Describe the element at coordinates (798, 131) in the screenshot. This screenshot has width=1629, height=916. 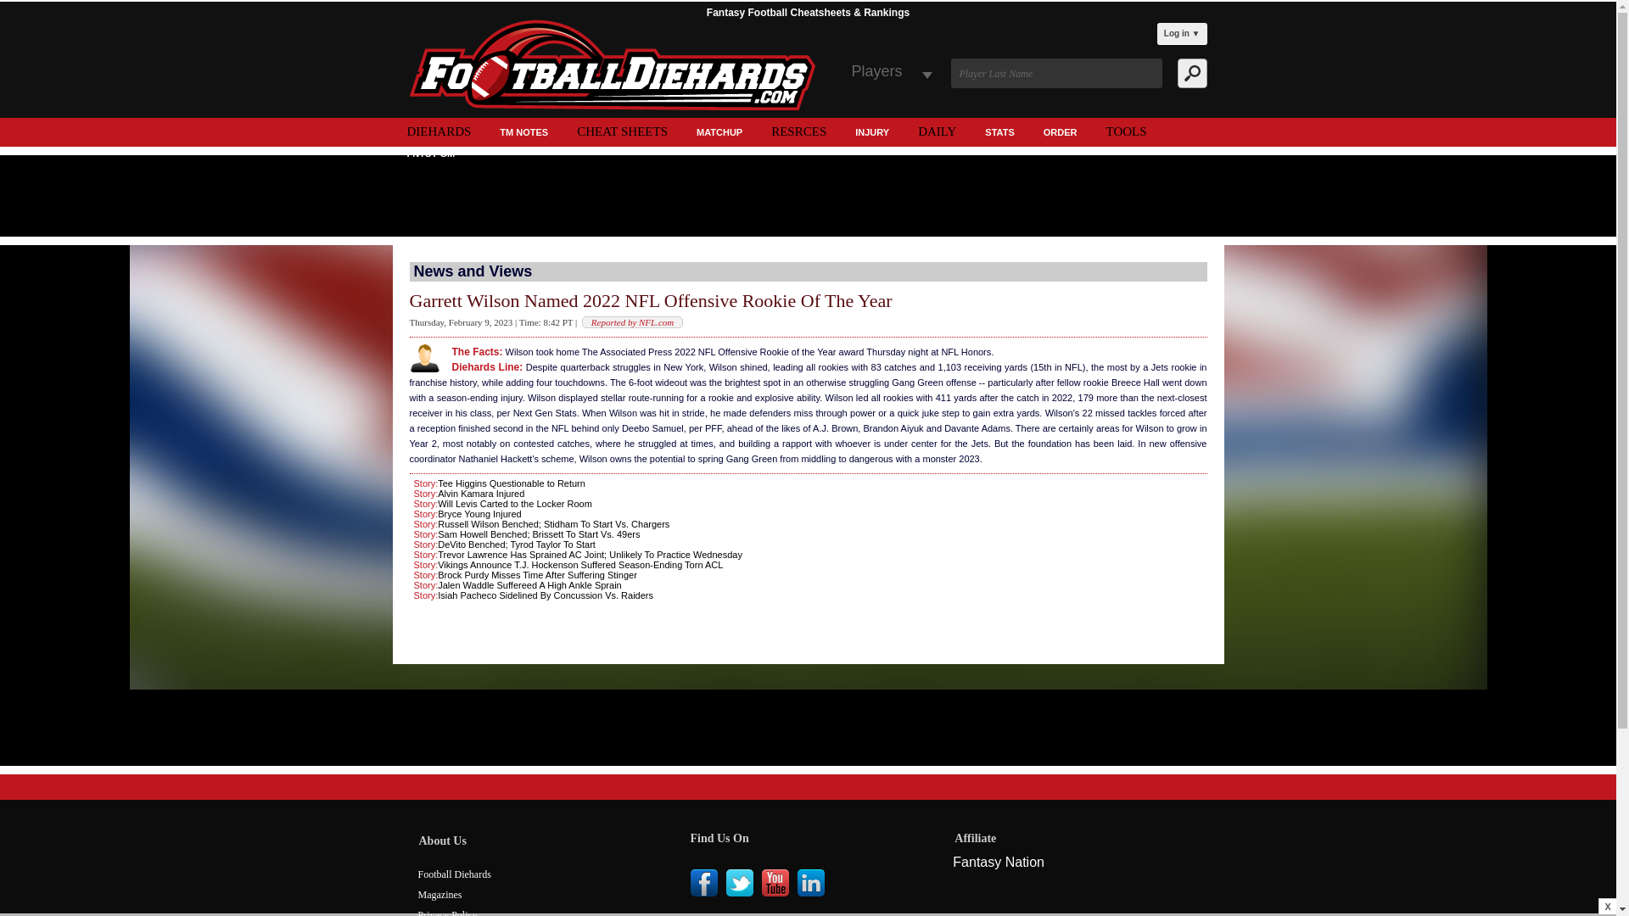
I see `Resrces` at that location.